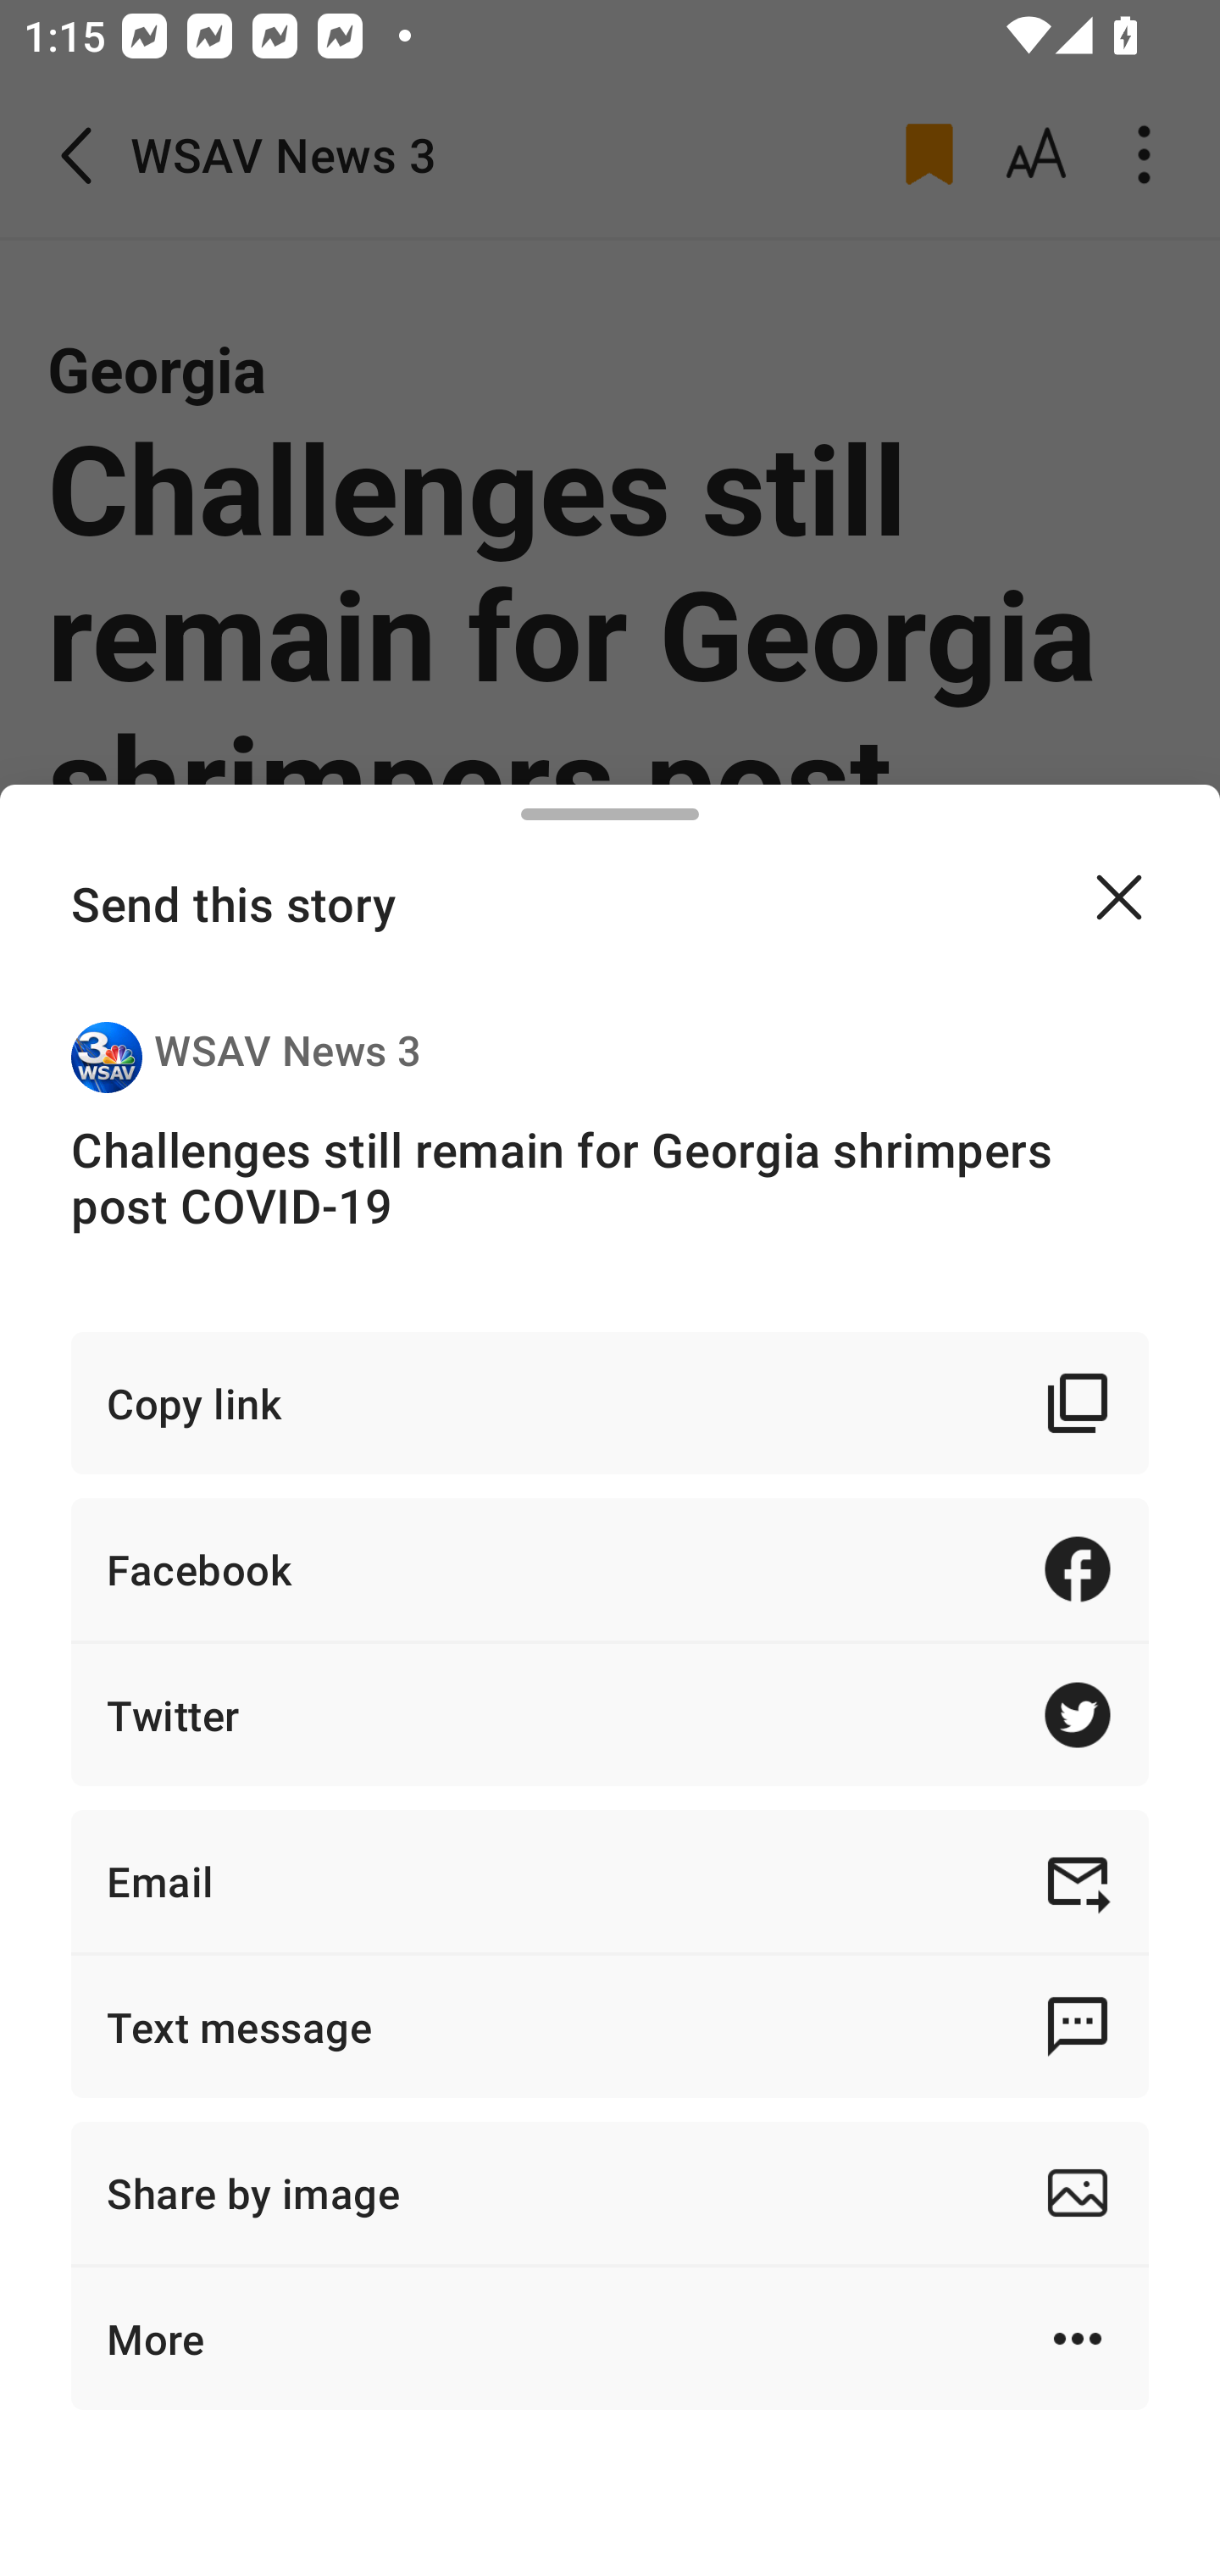 This screenshot has width=1220, height=2576. Describe the element at coordinates (610, 2339) in the screenshot. I see `More` at that location.